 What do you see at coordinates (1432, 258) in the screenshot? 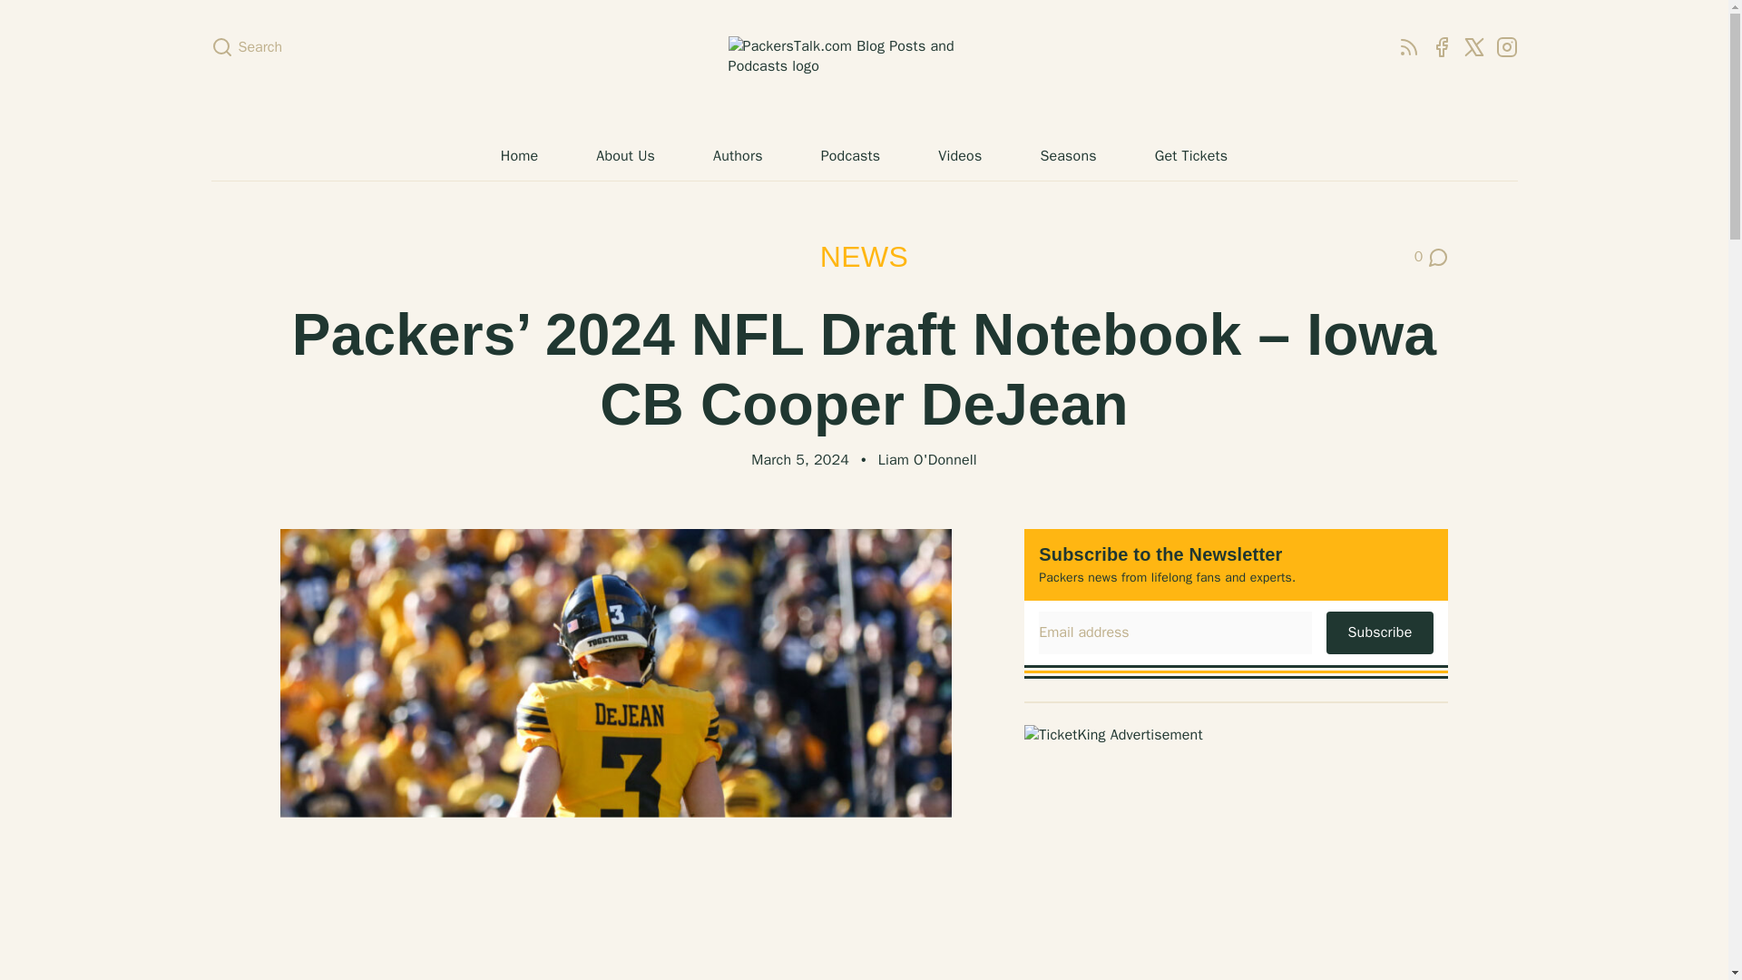
I see `Facebook` at bounding box center [1432, 258].